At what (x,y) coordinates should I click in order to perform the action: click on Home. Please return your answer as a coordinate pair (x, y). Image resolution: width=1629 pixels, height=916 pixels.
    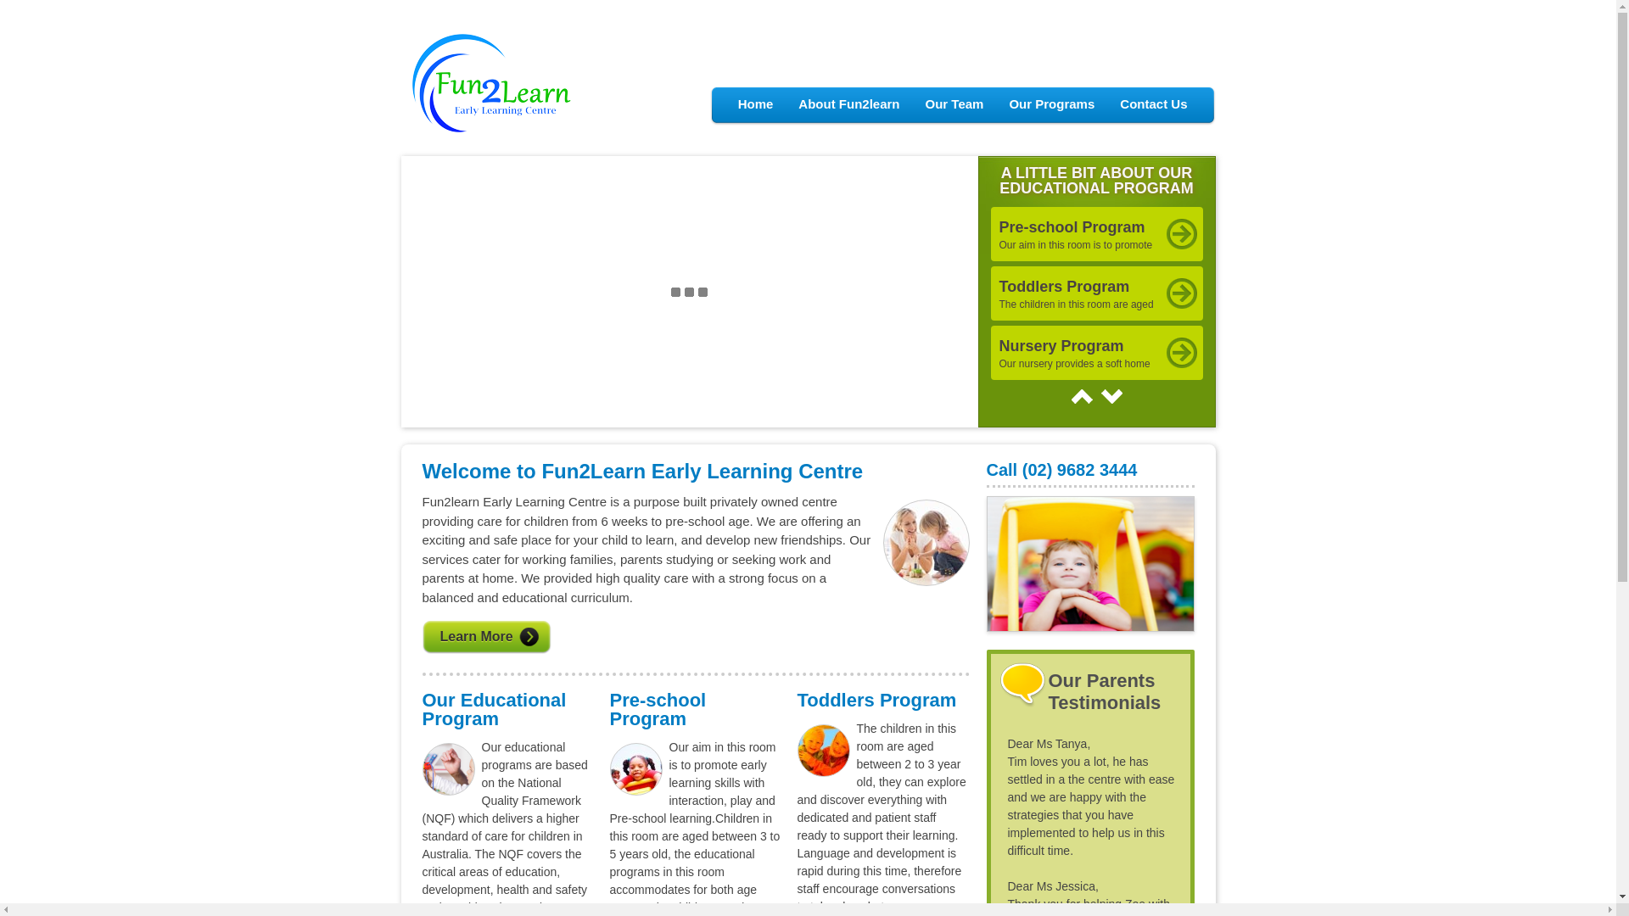
    Looking at the image, I should click on (756, 104).